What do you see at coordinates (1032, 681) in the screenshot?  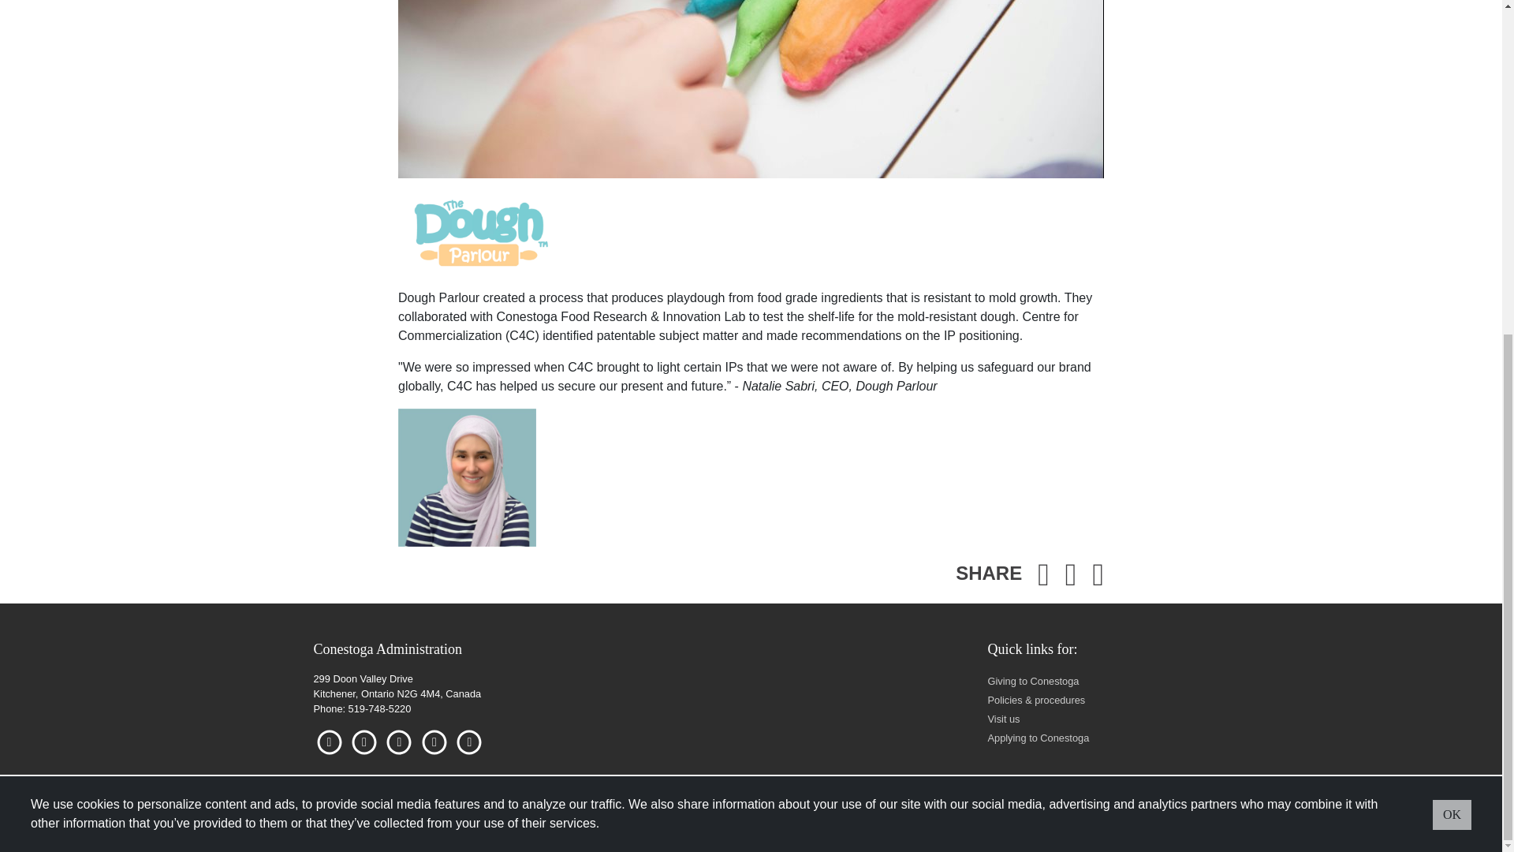 I see `Giving to Conestoga` at bounding box center [1032, 681].